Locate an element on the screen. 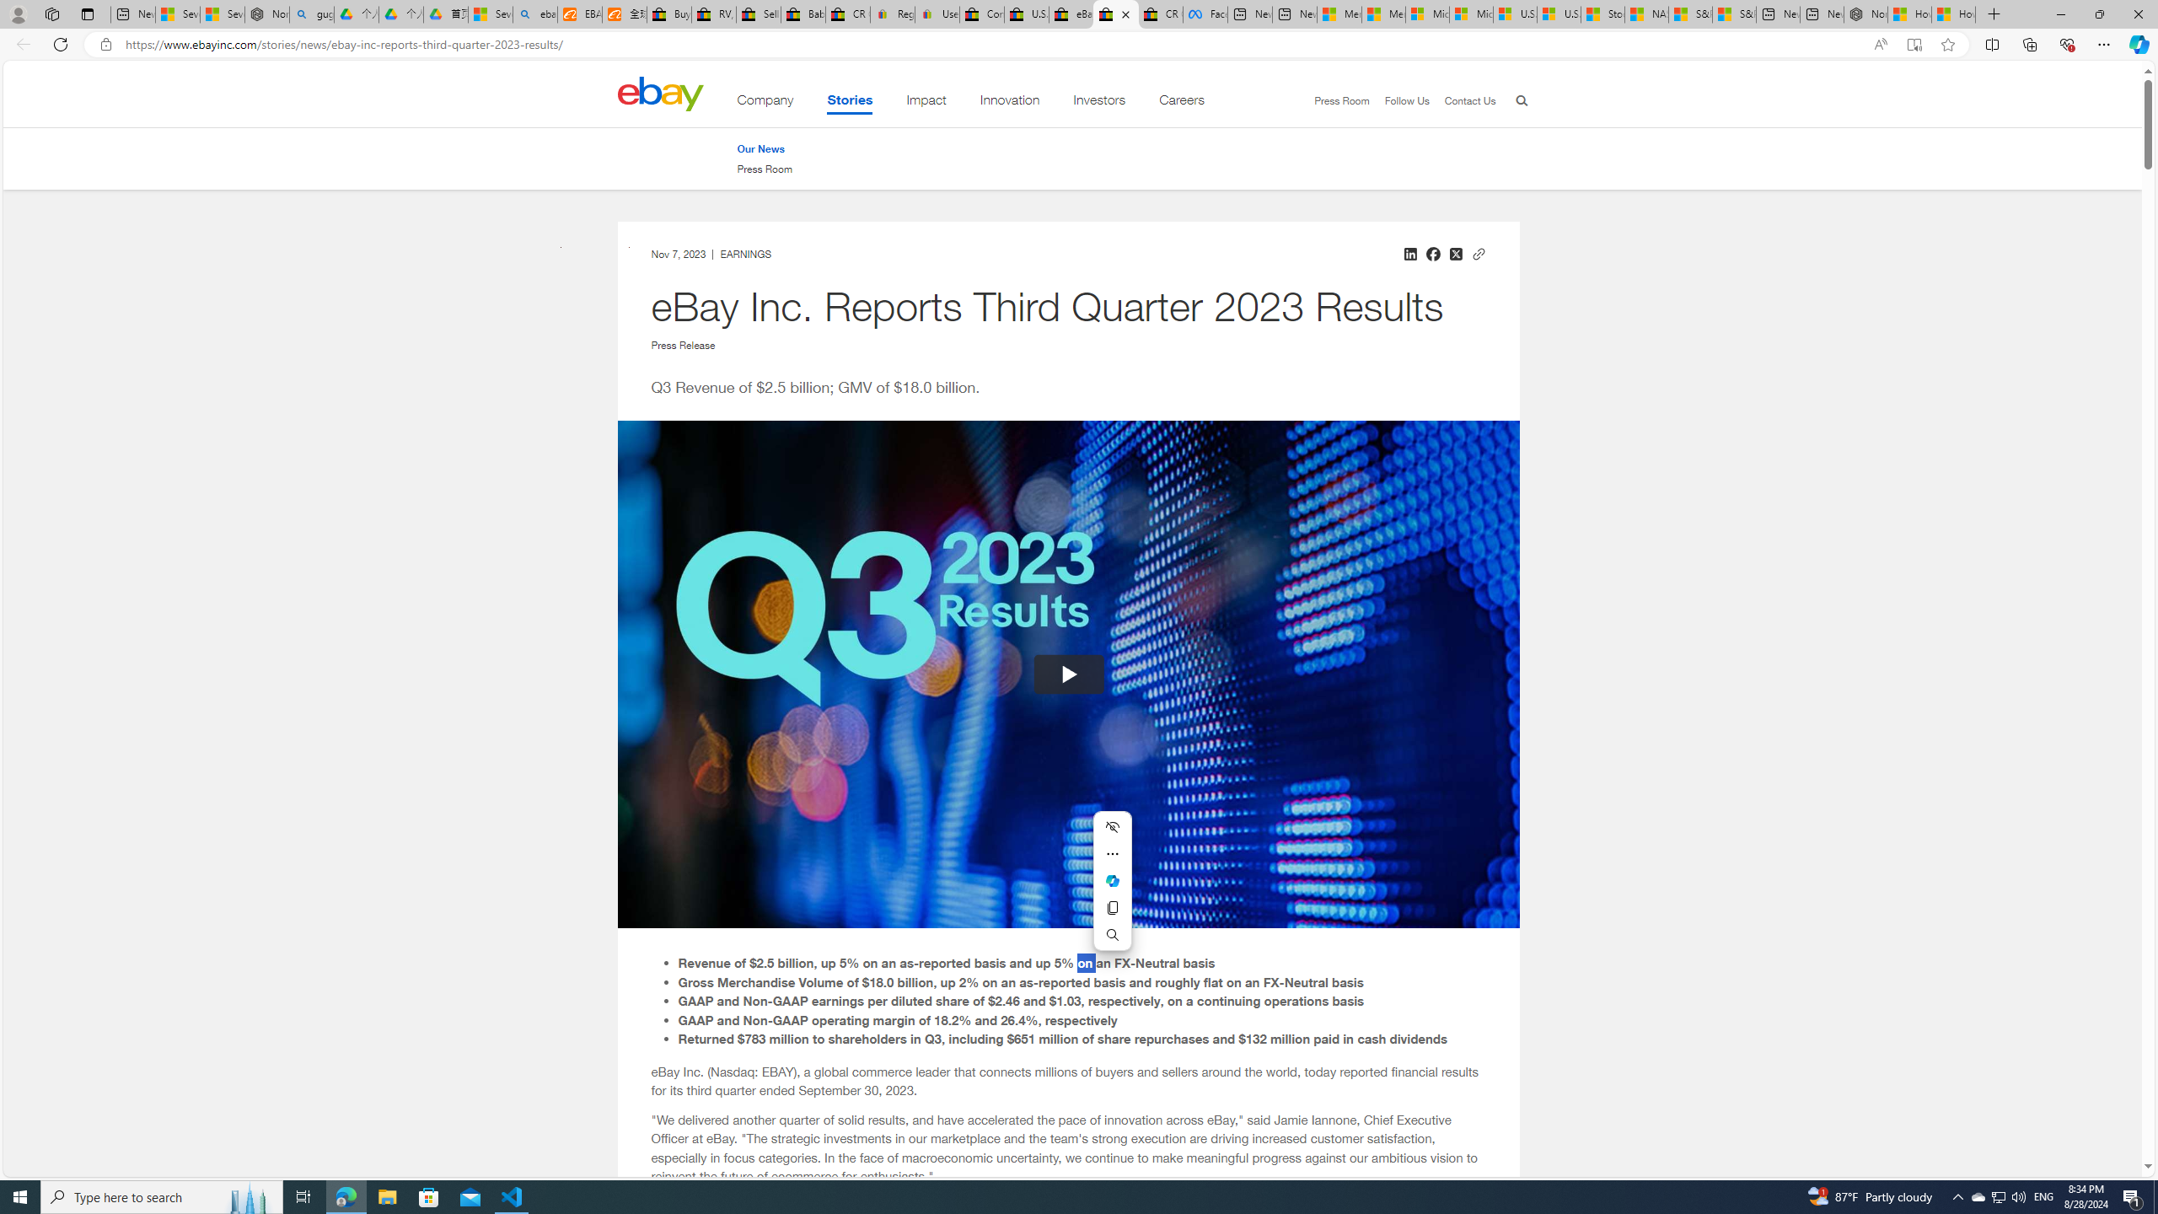  Facebook is located at coordinates (1205, 14).